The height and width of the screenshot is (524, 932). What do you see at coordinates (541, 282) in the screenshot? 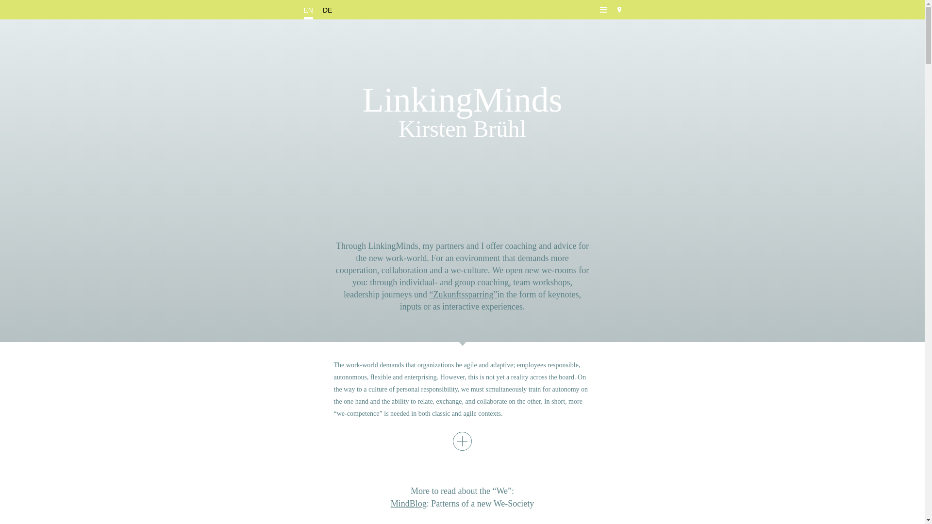
I see `team workshops` at bounding box center [541, 282].